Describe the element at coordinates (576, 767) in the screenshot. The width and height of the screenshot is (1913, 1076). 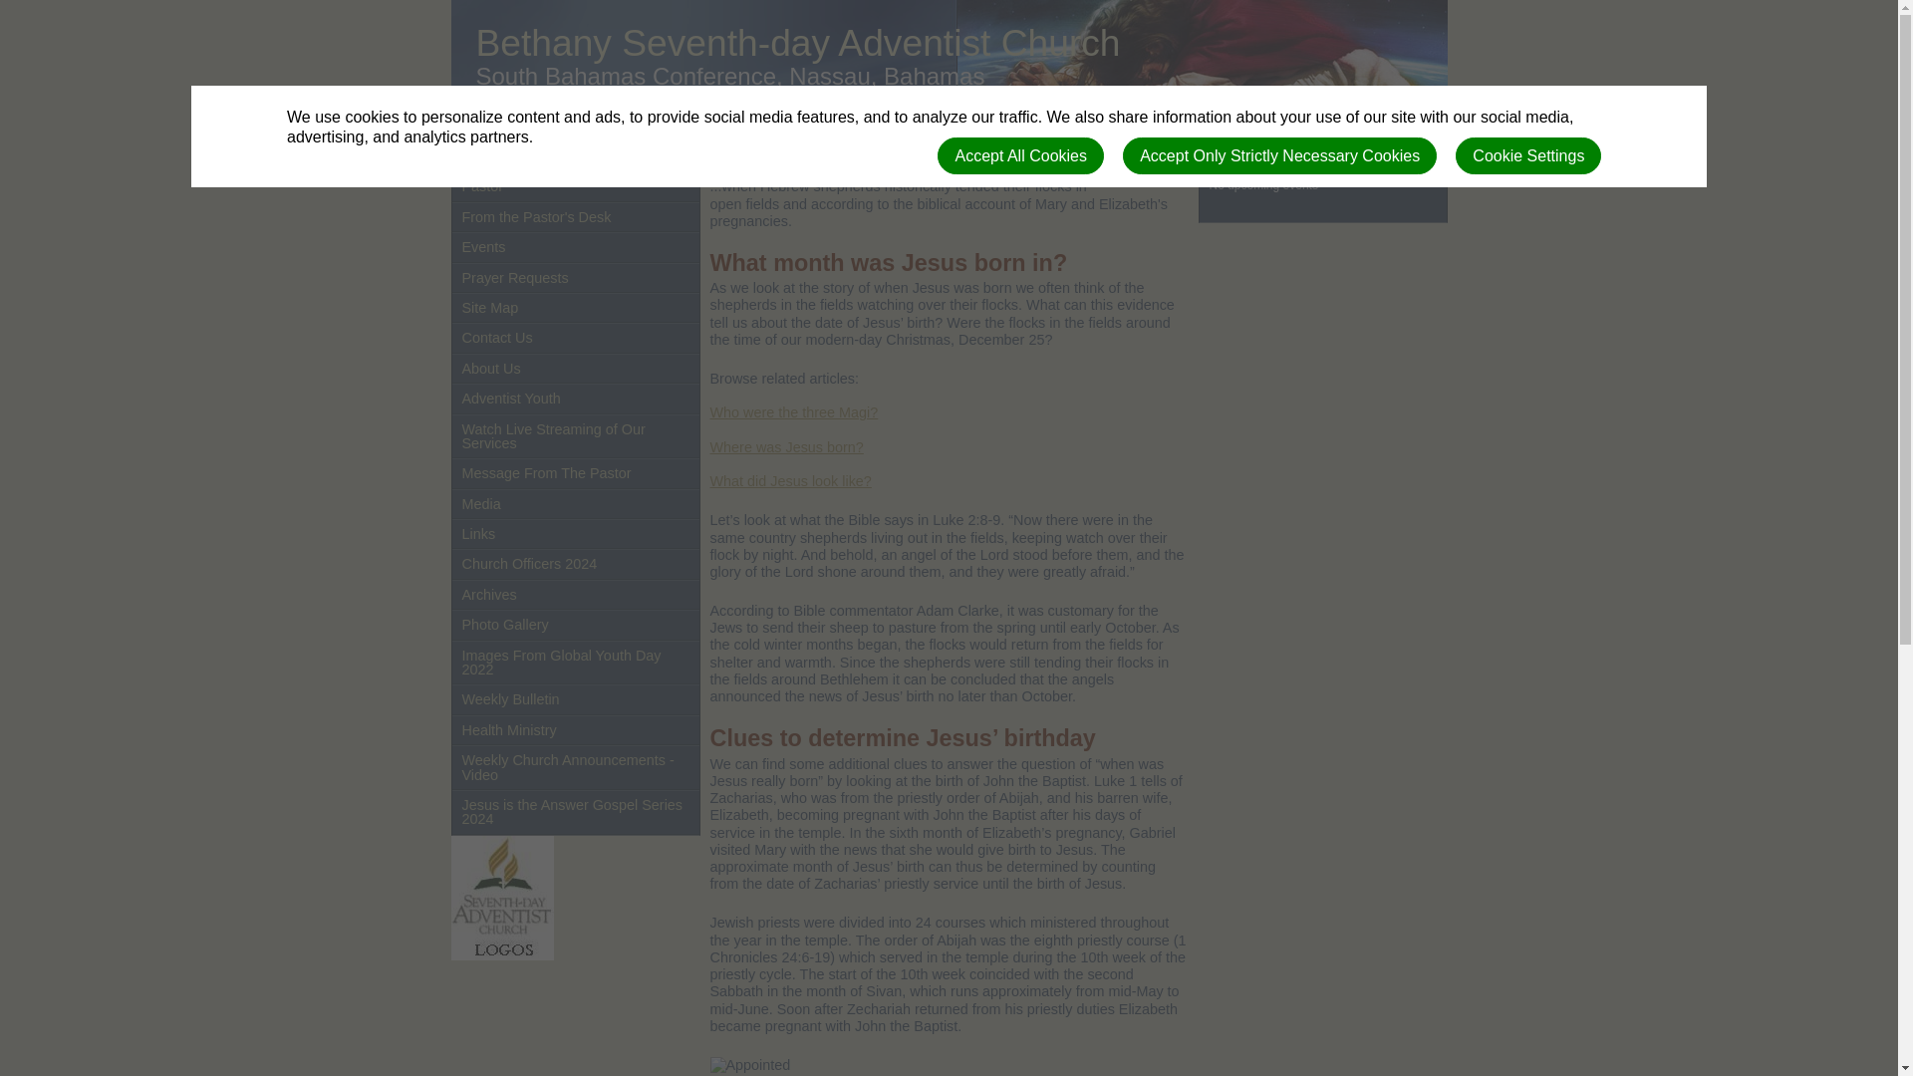
I see `Weekly Church Announcements - Video` at that location.